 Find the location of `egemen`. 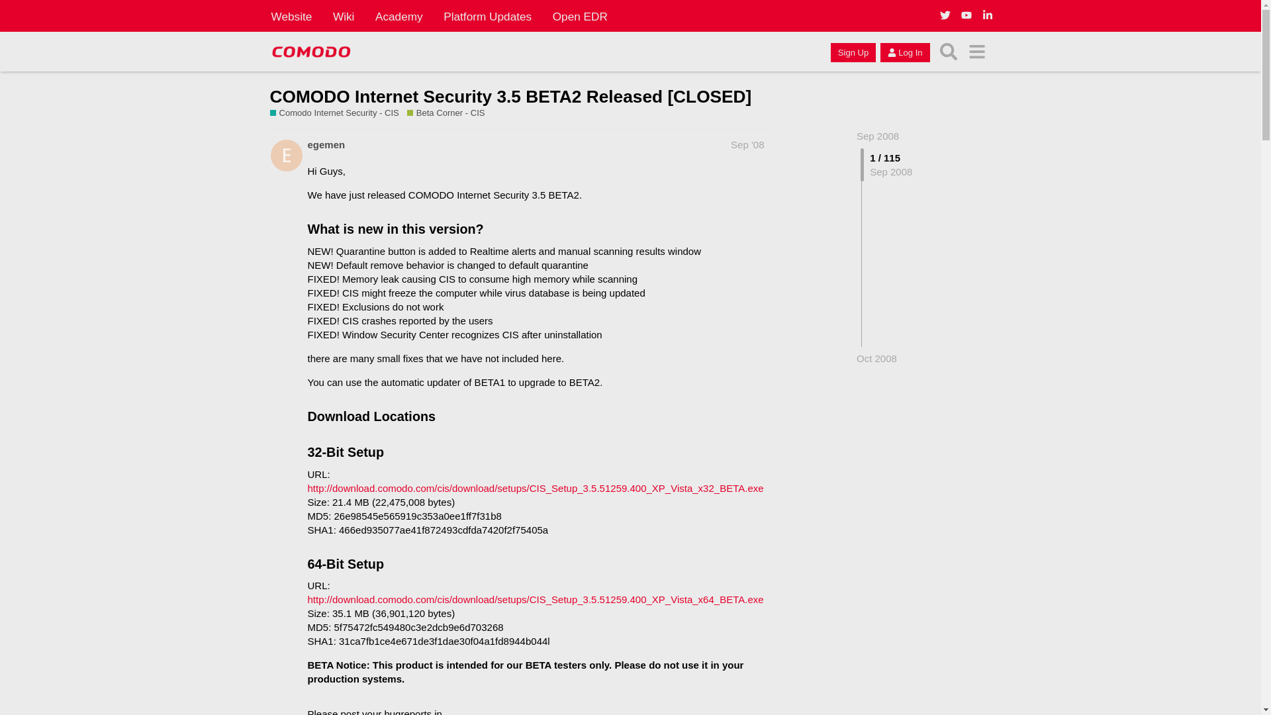

egemen is located at coordinates (326, 144).